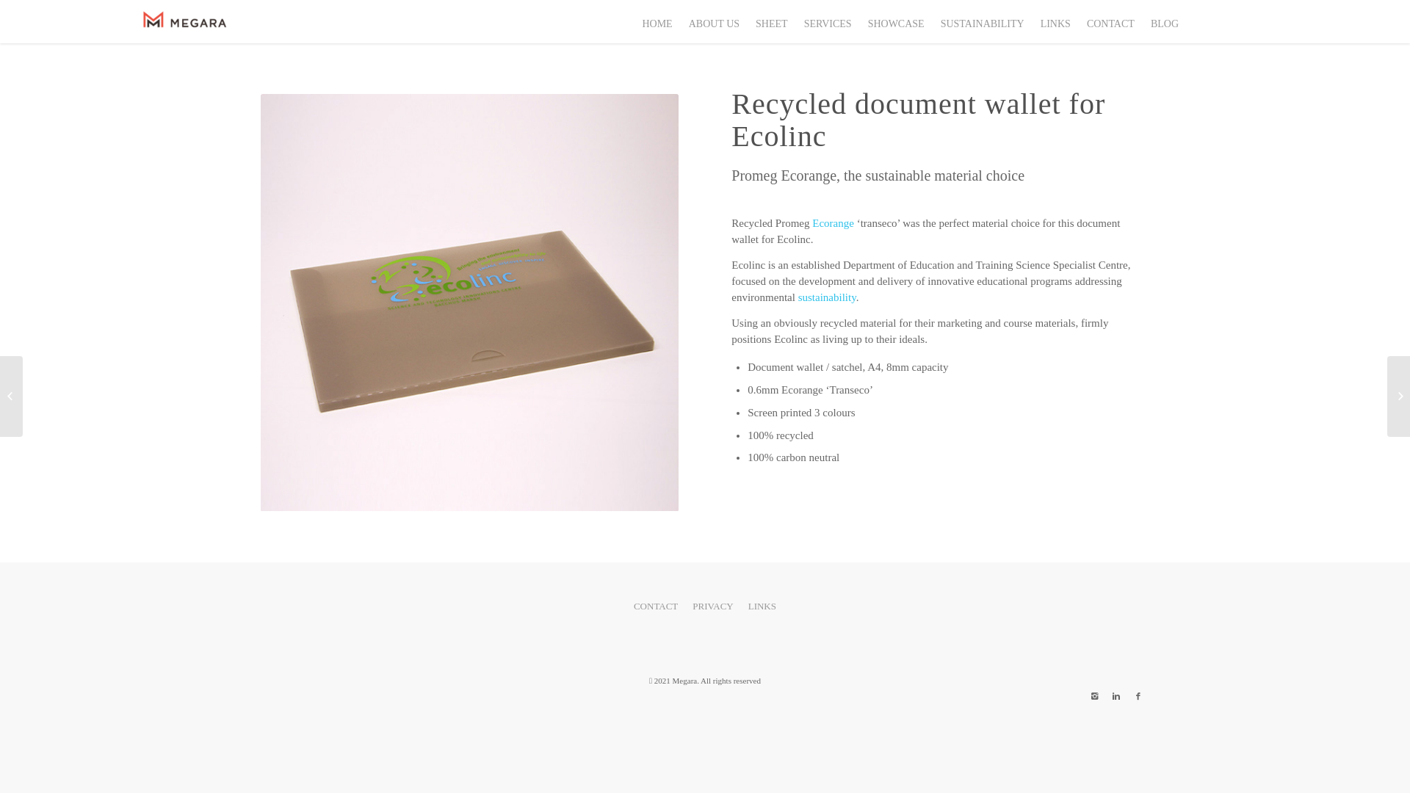 This screenshot has width=1410, height=793. What do you see at coordinates (1110, 21) in the screenshot?
I see `CONTACT` at bounding box center [1110, 21].